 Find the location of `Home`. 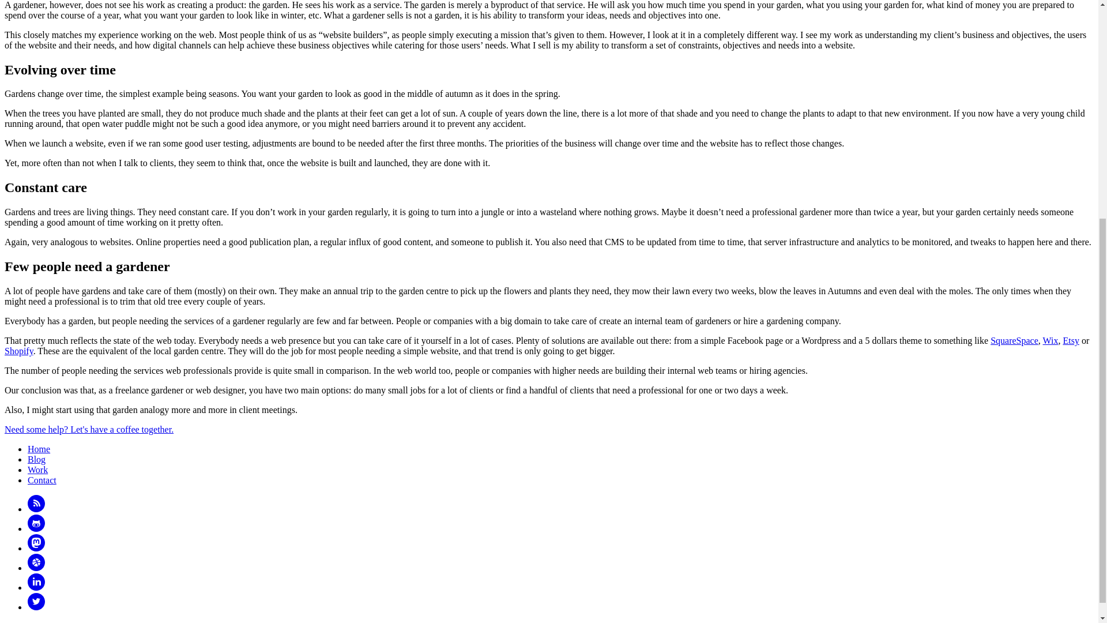

Home is located at coordinates (39, 449).